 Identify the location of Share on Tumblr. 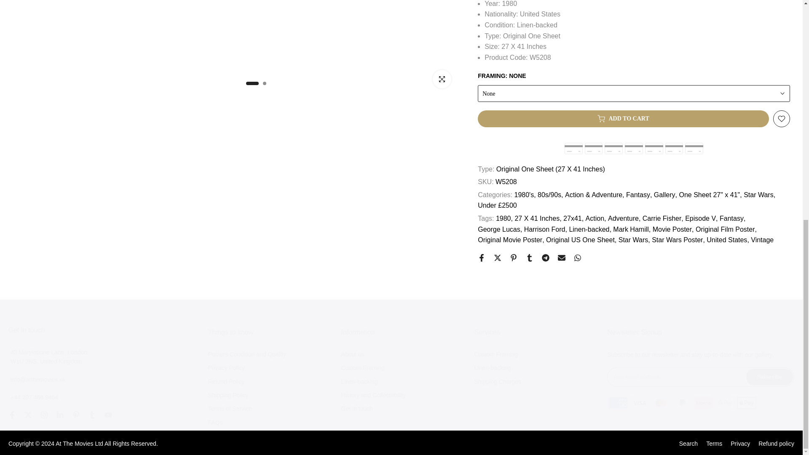
(529, 258).